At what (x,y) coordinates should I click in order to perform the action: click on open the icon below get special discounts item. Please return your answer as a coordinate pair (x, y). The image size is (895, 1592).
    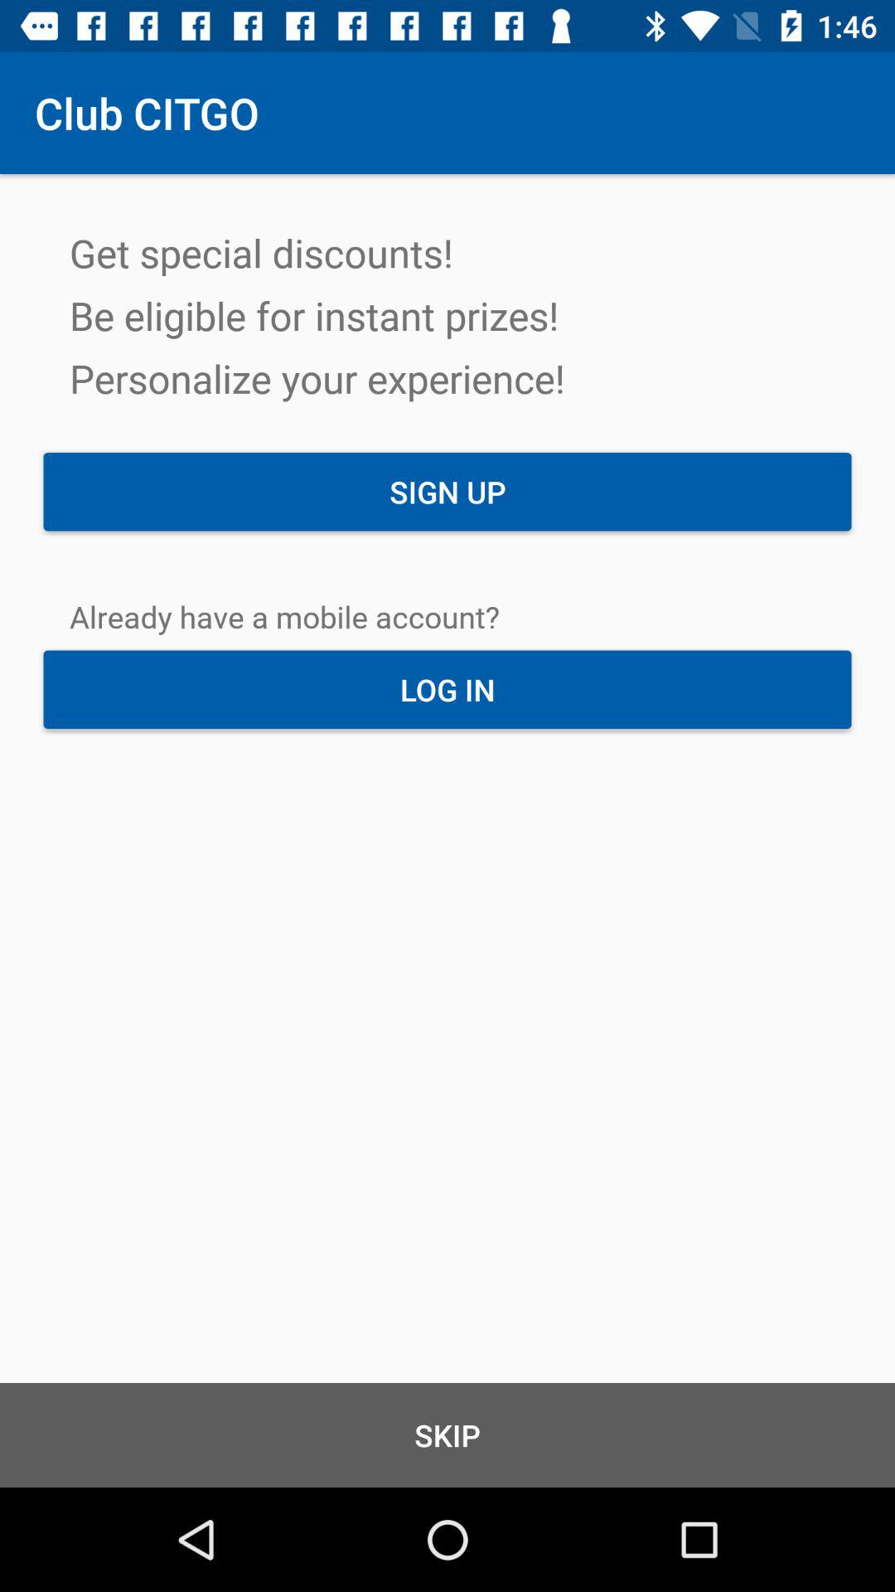
    Looking at the image, I should click on (447, 492).